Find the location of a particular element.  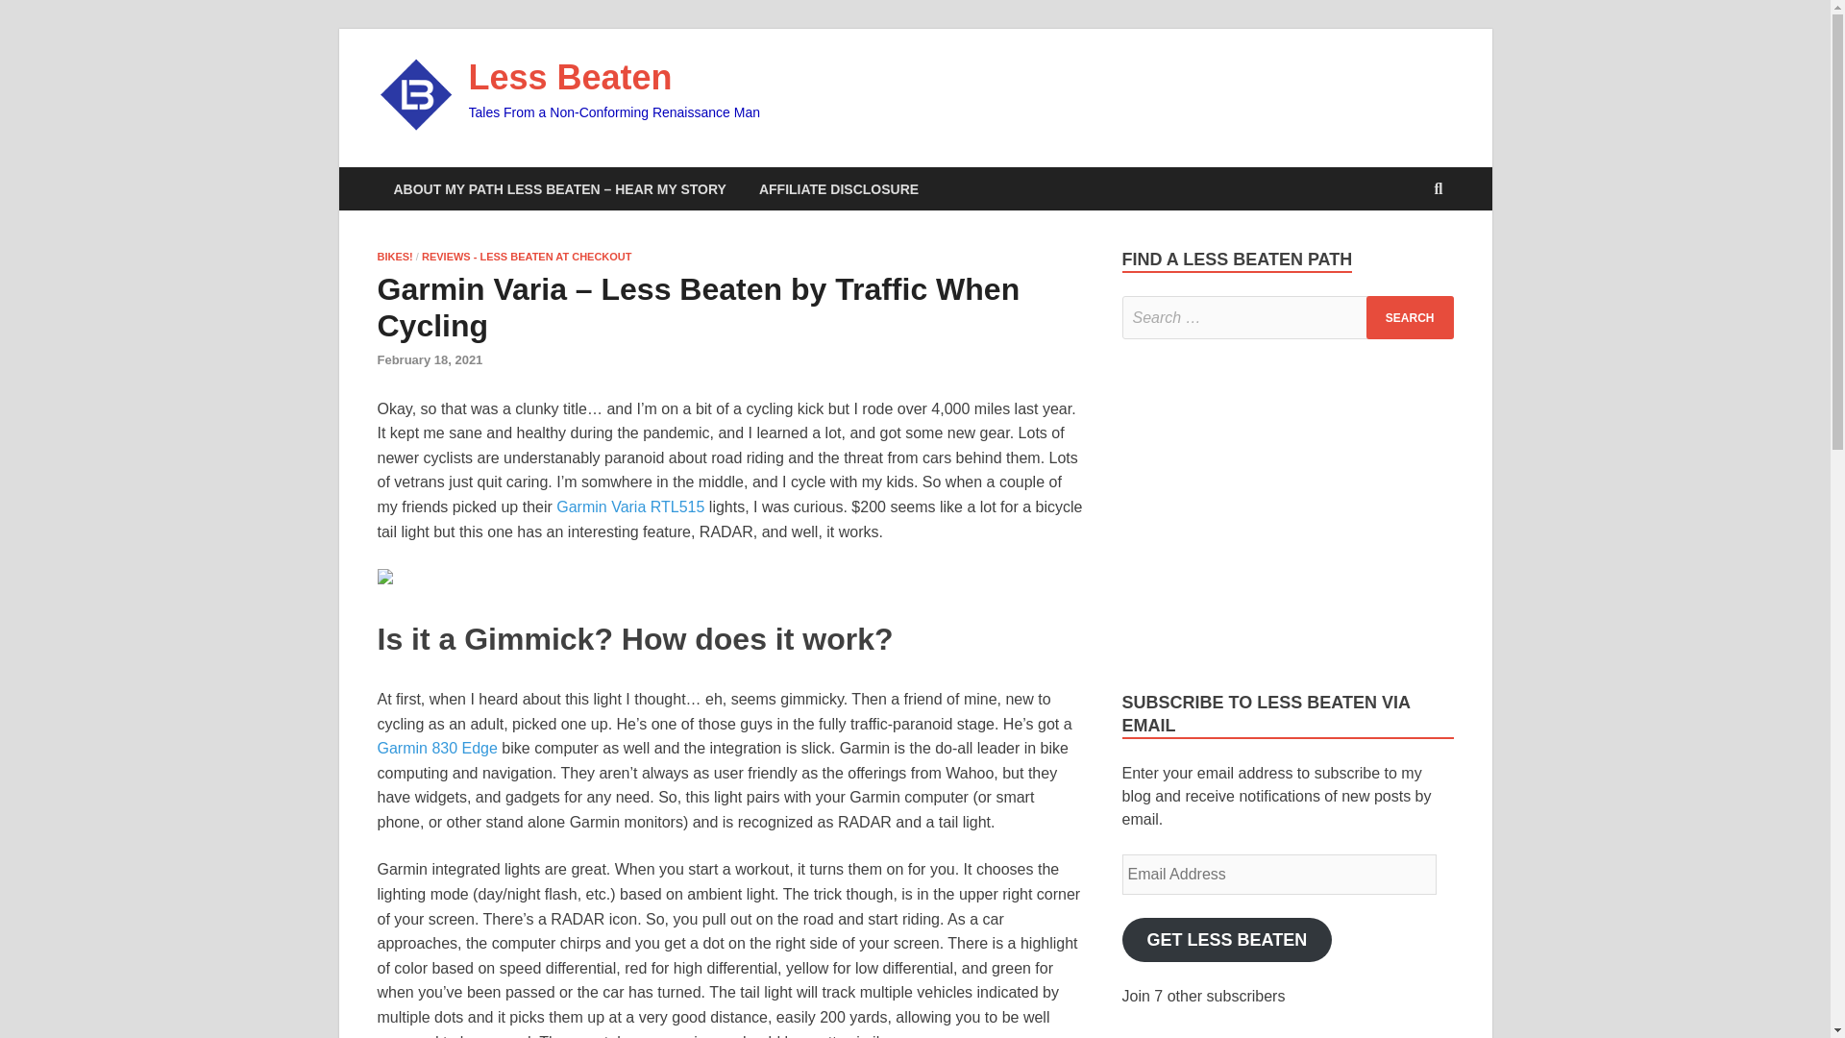

Advertisement is located at coordinates (1283, 511).